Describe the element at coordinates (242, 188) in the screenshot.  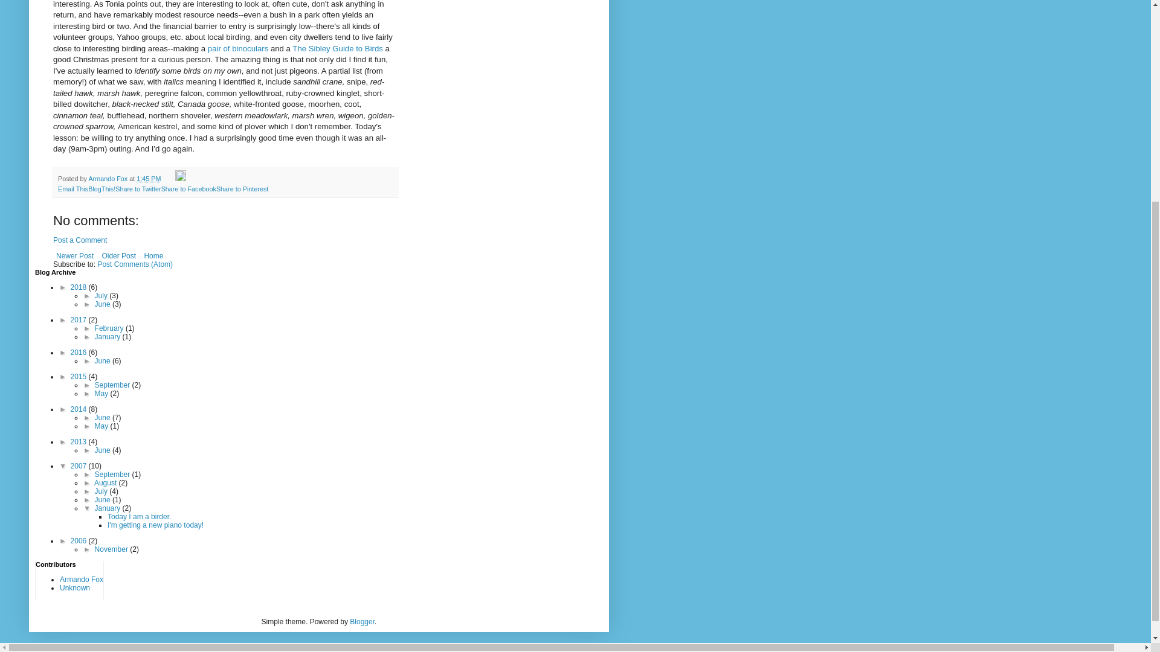
I see `Share to Pinterest` at that location.